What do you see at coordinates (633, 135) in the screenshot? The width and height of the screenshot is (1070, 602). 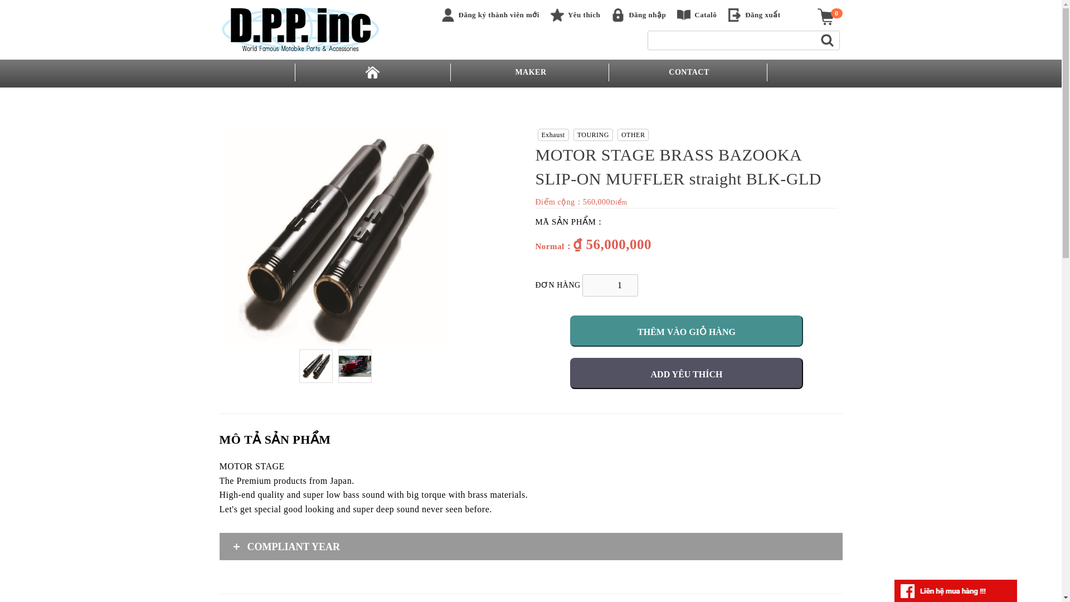 I see `OTHER` at bounding box center [633, 135].